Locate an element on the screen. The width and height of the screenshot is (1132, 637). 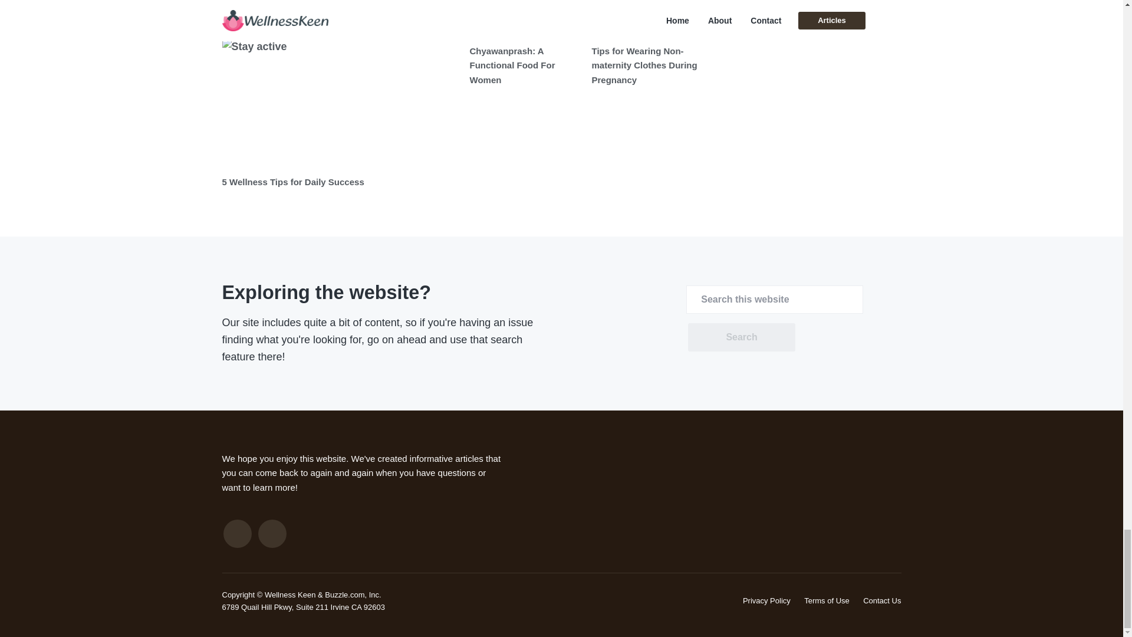
Permanent Link to 5 Wellness Tips for Daily Success is located at coordinates (292, 182).